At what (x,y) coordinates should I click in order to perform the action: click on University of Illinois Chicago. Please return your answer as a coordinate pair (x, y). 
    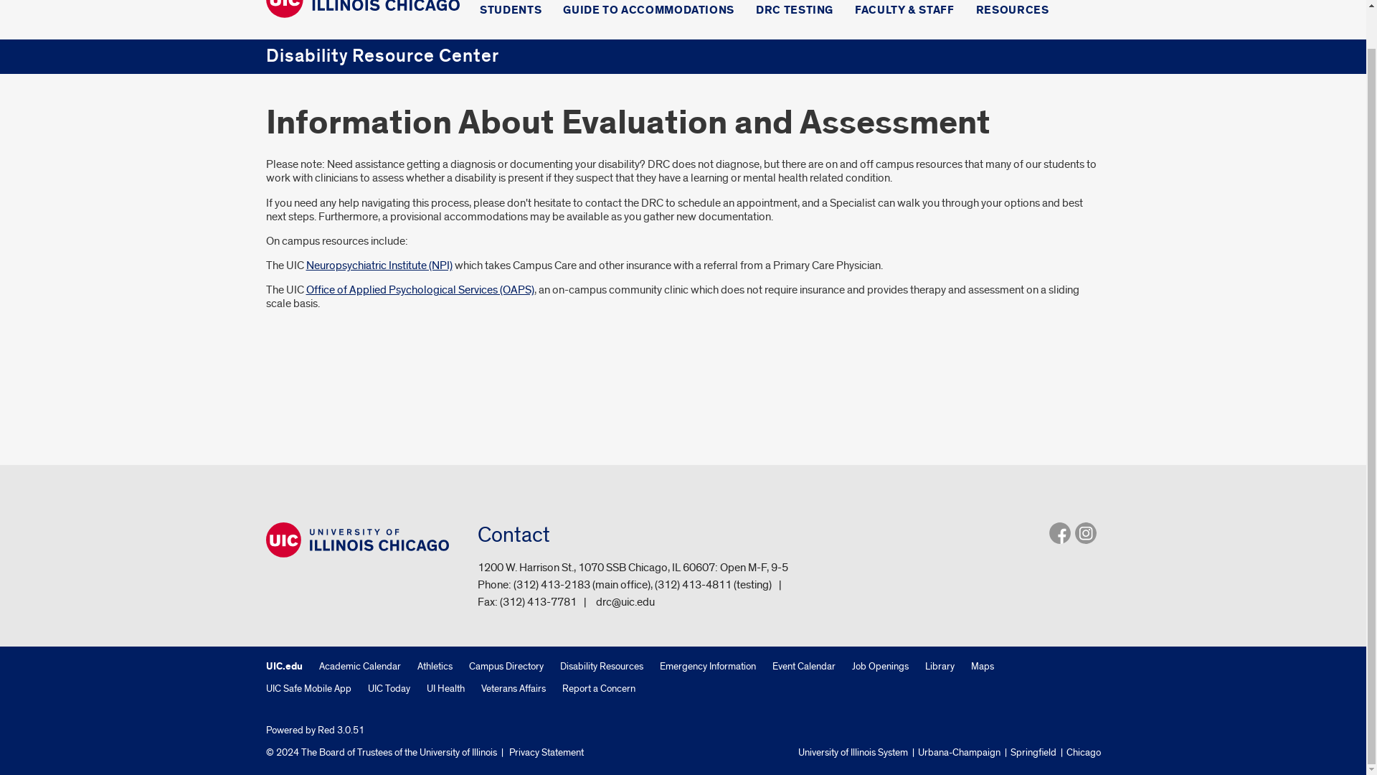
    Looking at the image, I should click on (361, 9).